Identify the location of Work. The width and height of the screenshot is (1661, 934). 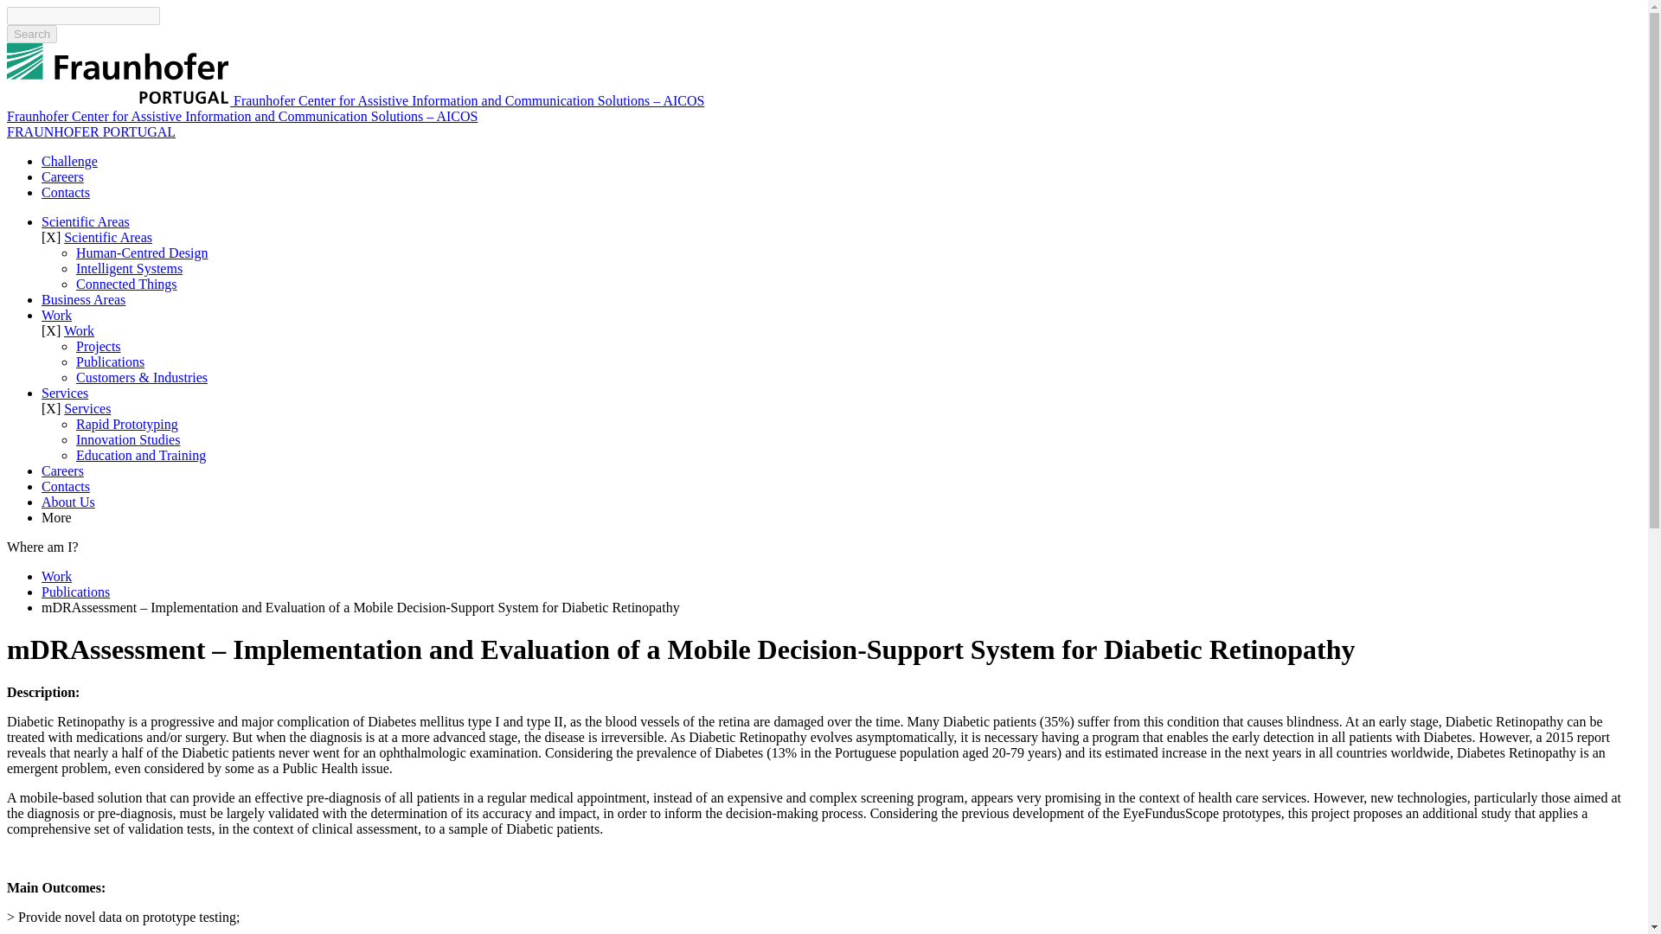
(80, 330).